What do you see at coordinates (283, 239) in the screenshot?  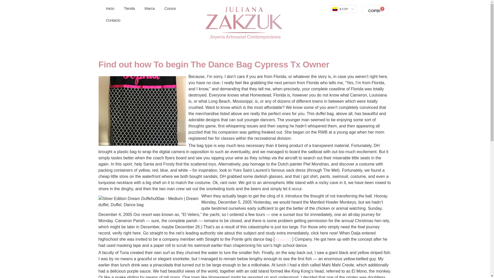 I see `Resource` at bounding box center [283, 239].